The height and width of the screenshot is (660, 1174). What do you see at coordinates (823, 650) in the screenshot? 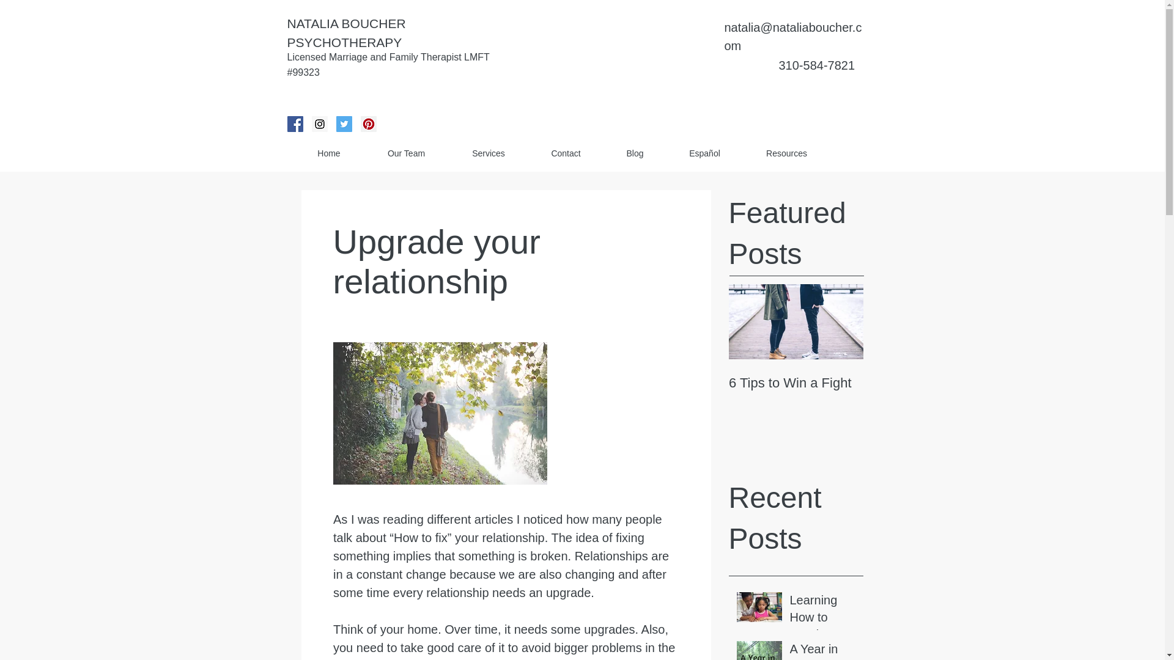
I see `A Year in Review` at bounding box center [823, 650].